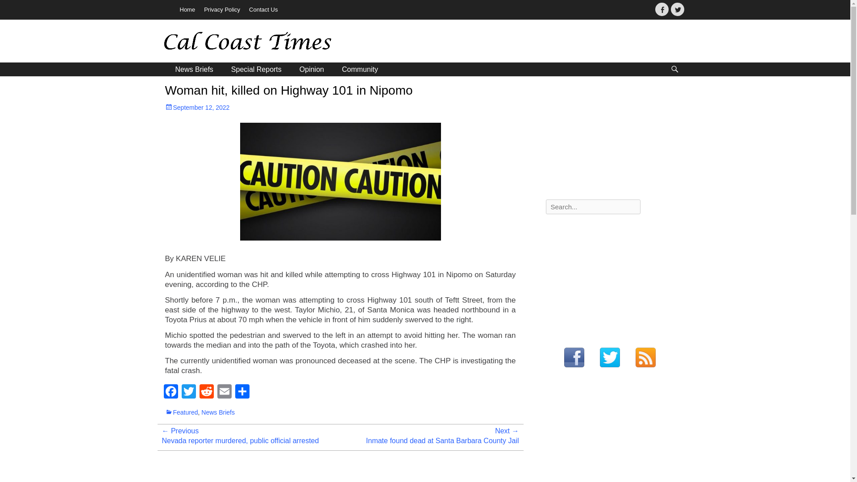 This screenshot has width=857, height=482. What do you see at coordinates (242, 392) in the screenshot?
I see `Share` at bounding box center [242, 392].